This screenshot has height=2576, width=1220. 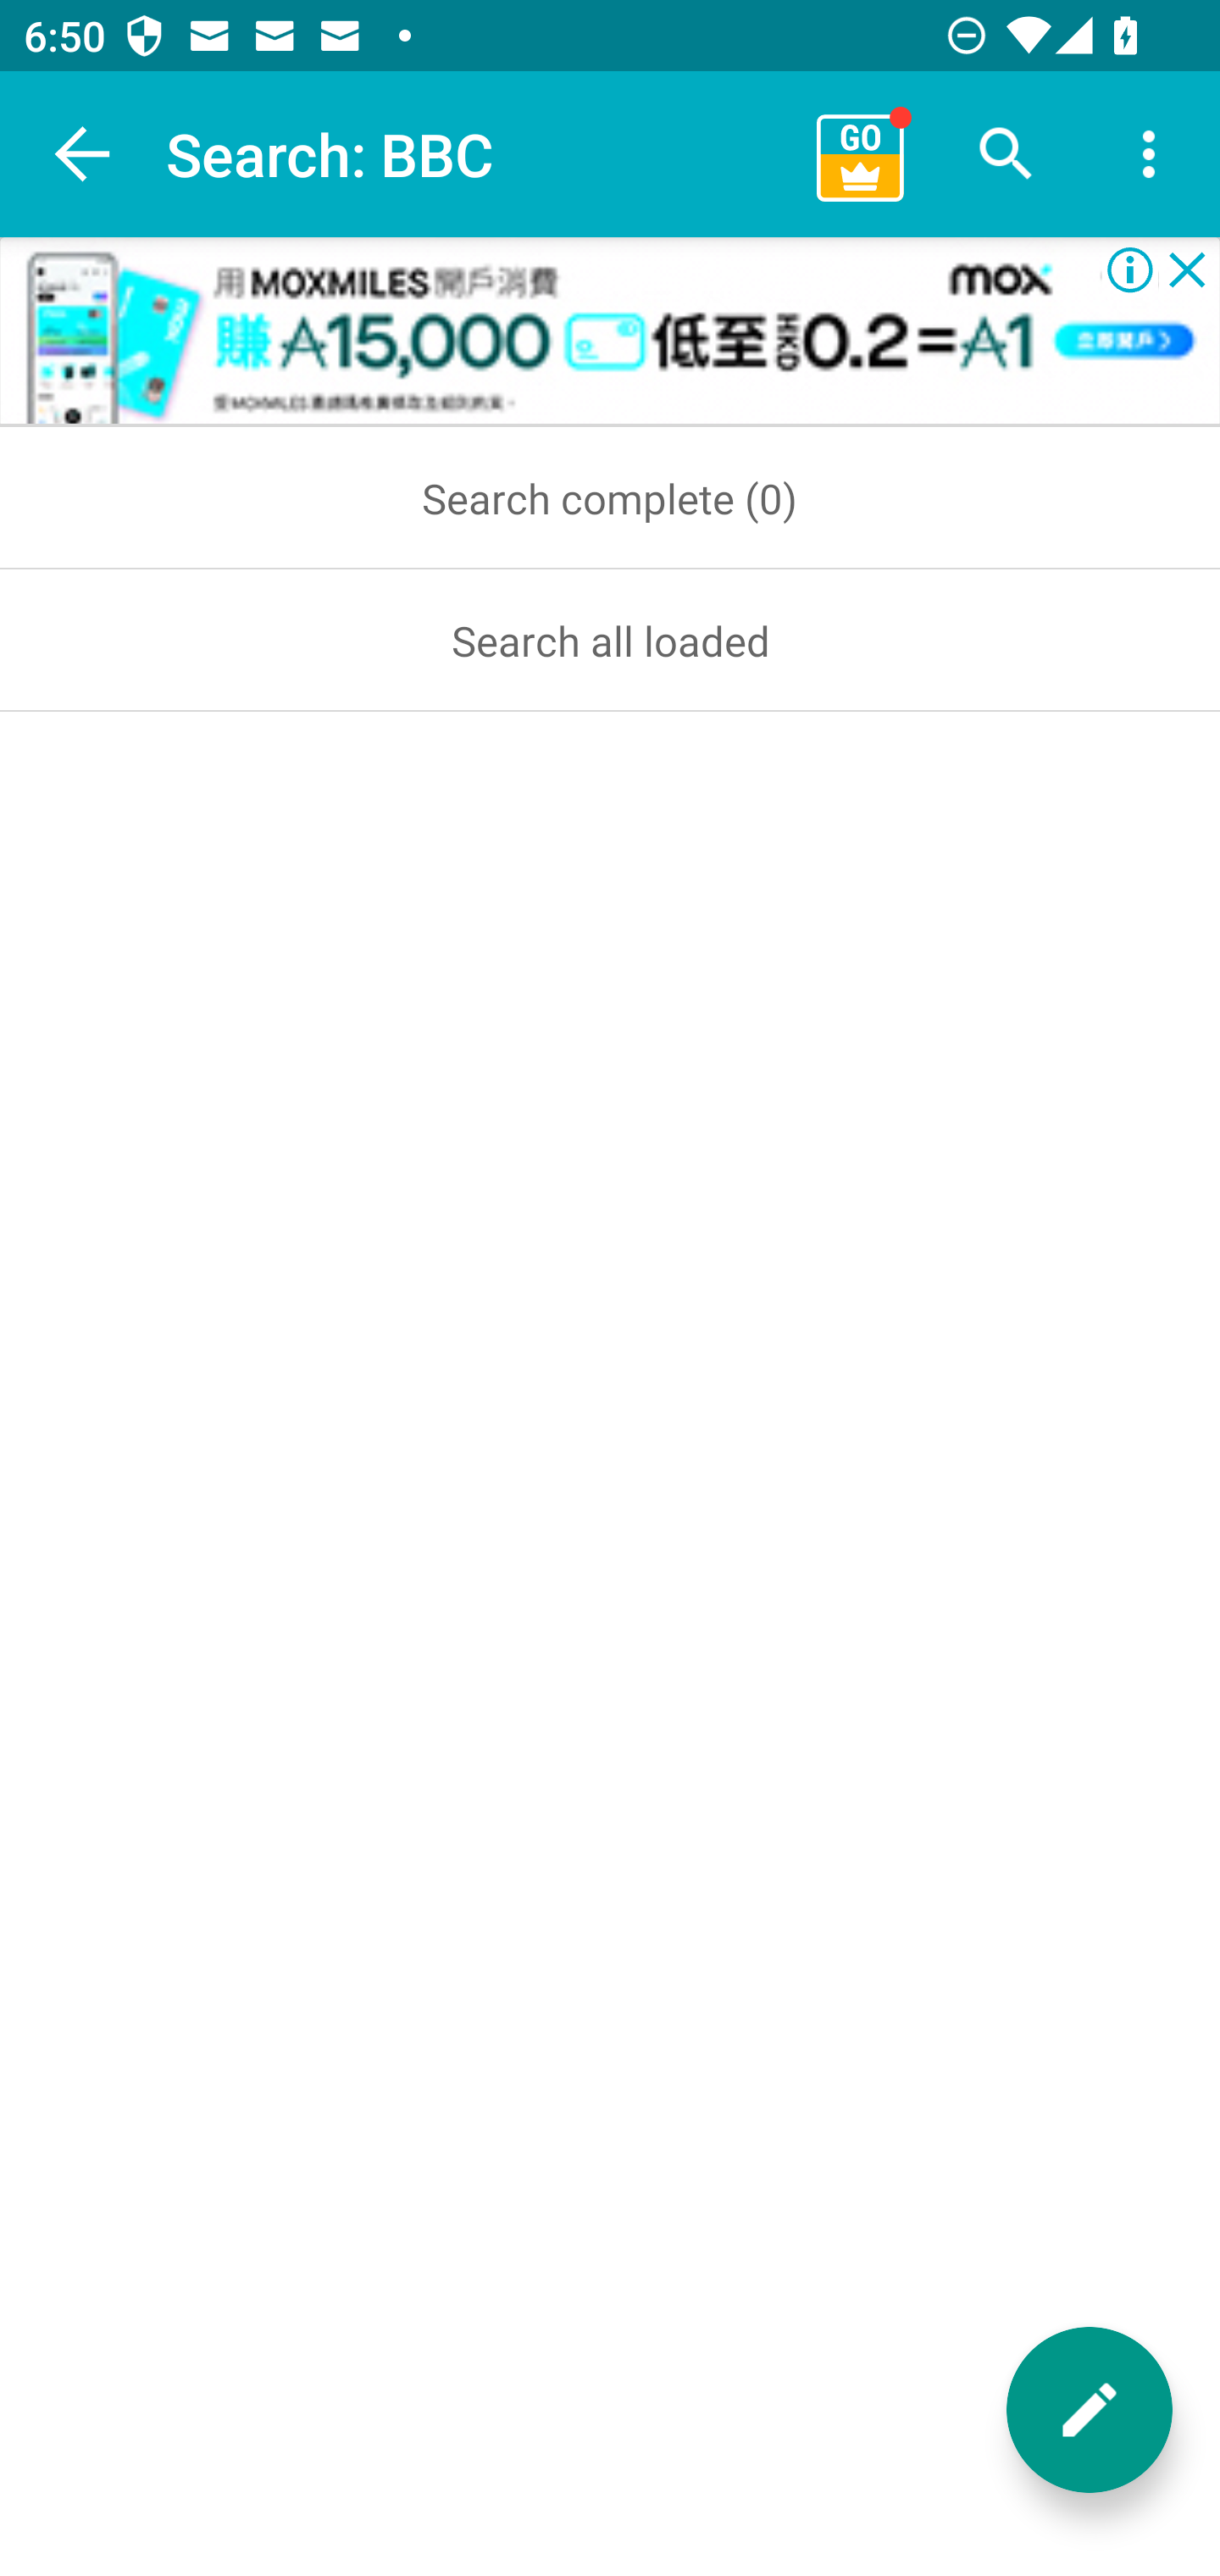 I want to click on Navigate up, so click(x=83, y=154).